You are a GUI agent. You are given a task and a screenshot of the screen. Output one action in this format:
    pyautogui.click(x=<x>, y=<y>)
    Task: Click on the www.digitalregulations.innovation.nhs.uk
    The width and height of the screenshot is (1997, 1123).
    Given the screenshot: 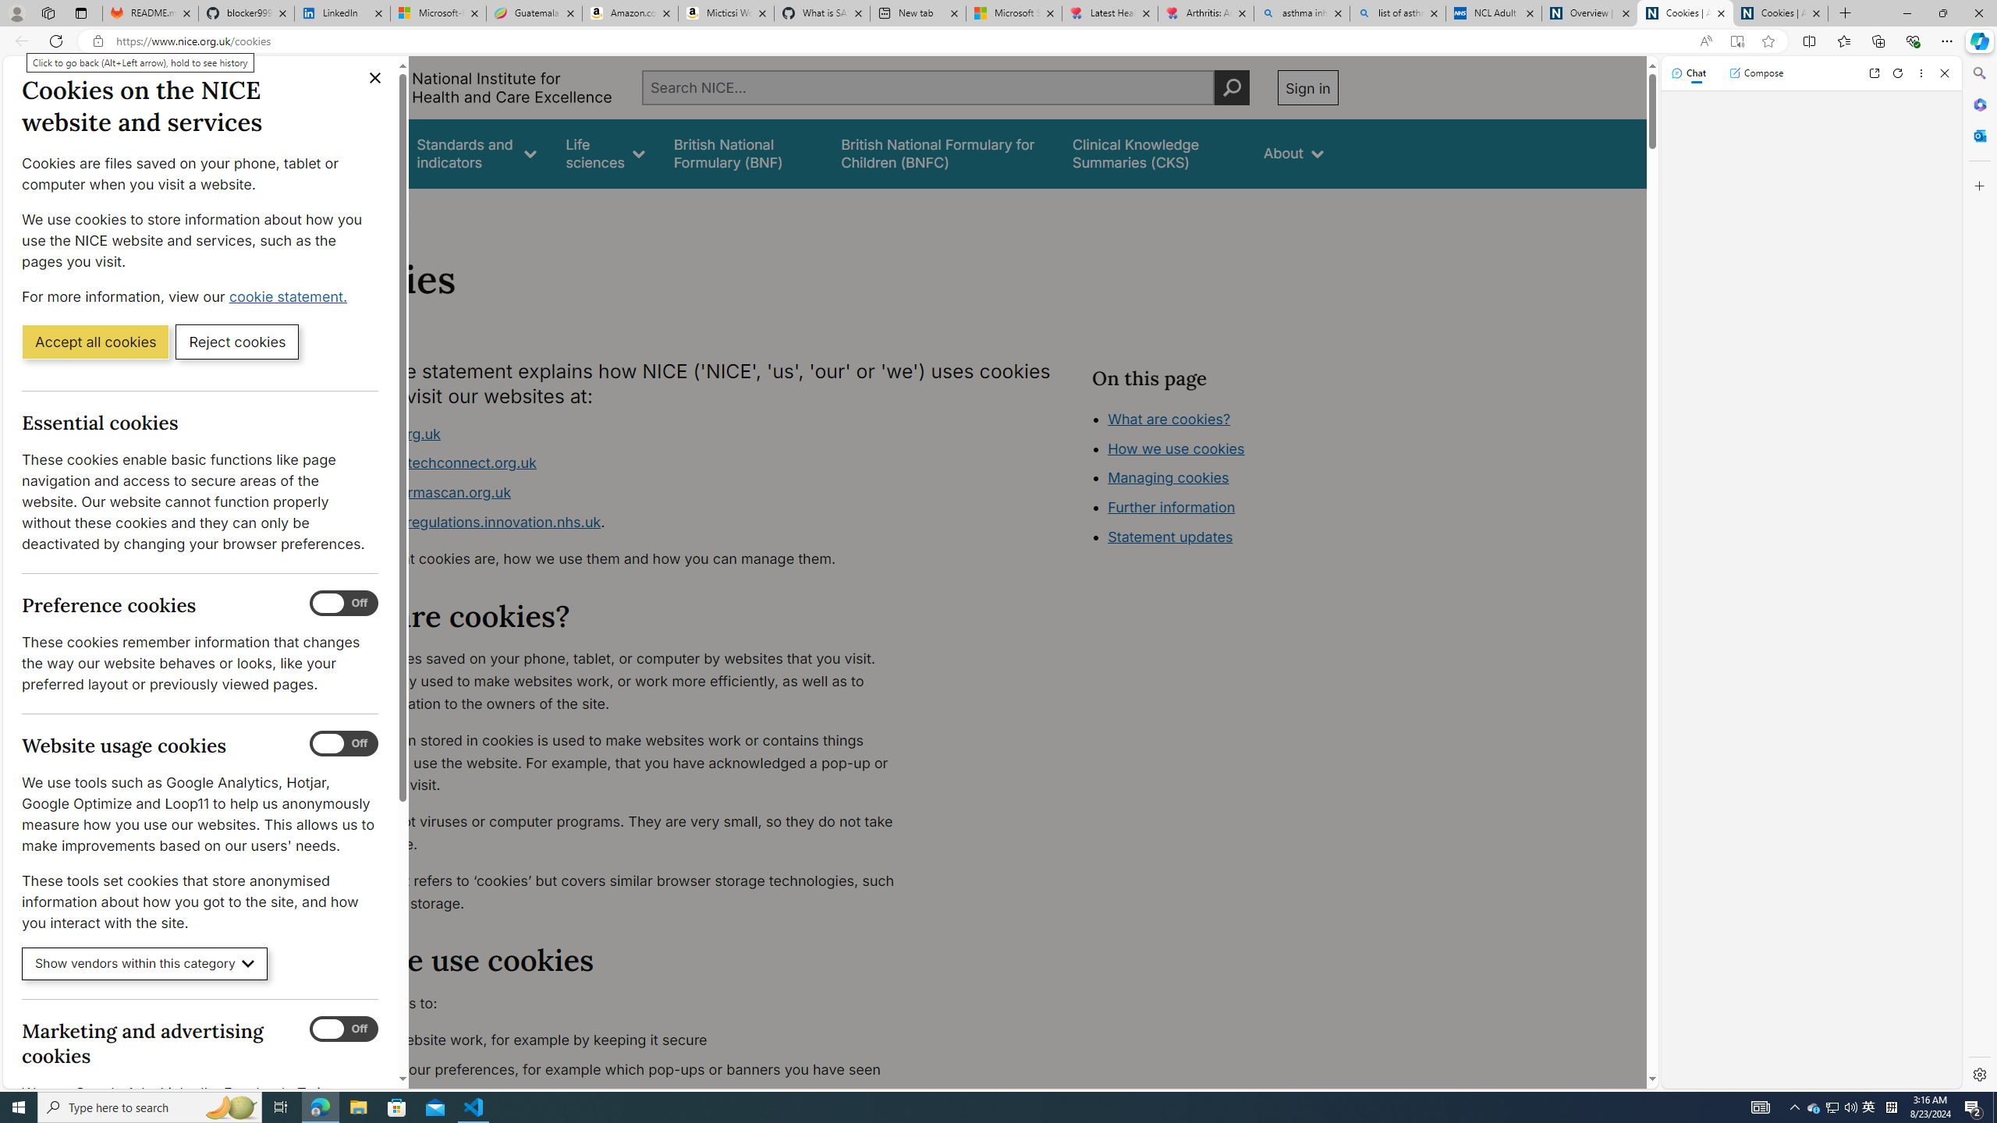 What is the action you would take?
    pyautogui.click(x=463, y=521)
    